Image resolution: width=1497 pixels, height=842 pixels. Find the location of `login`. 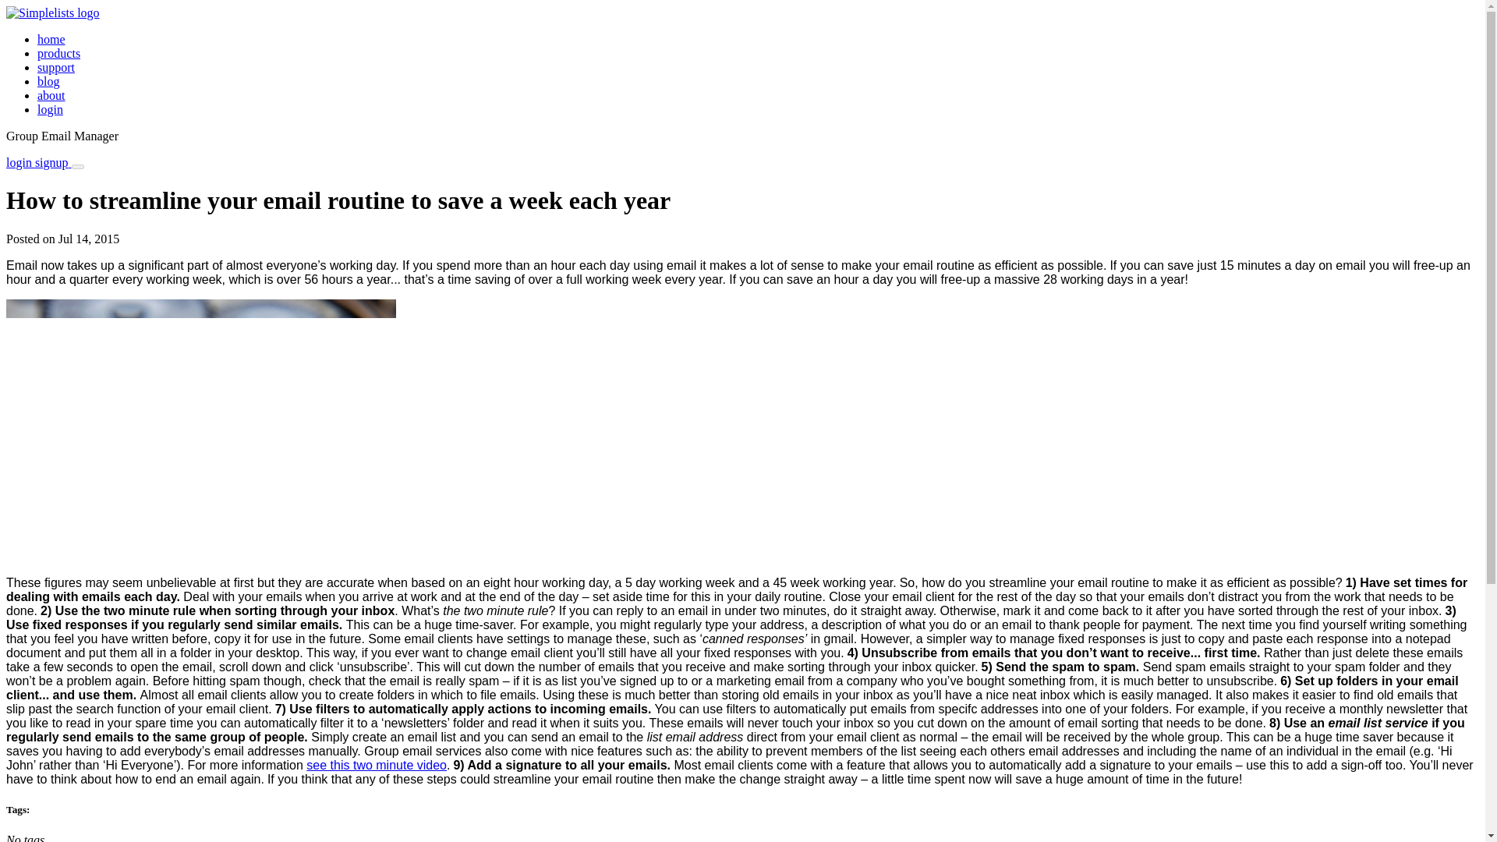

login is located at coordinates (20, 162).